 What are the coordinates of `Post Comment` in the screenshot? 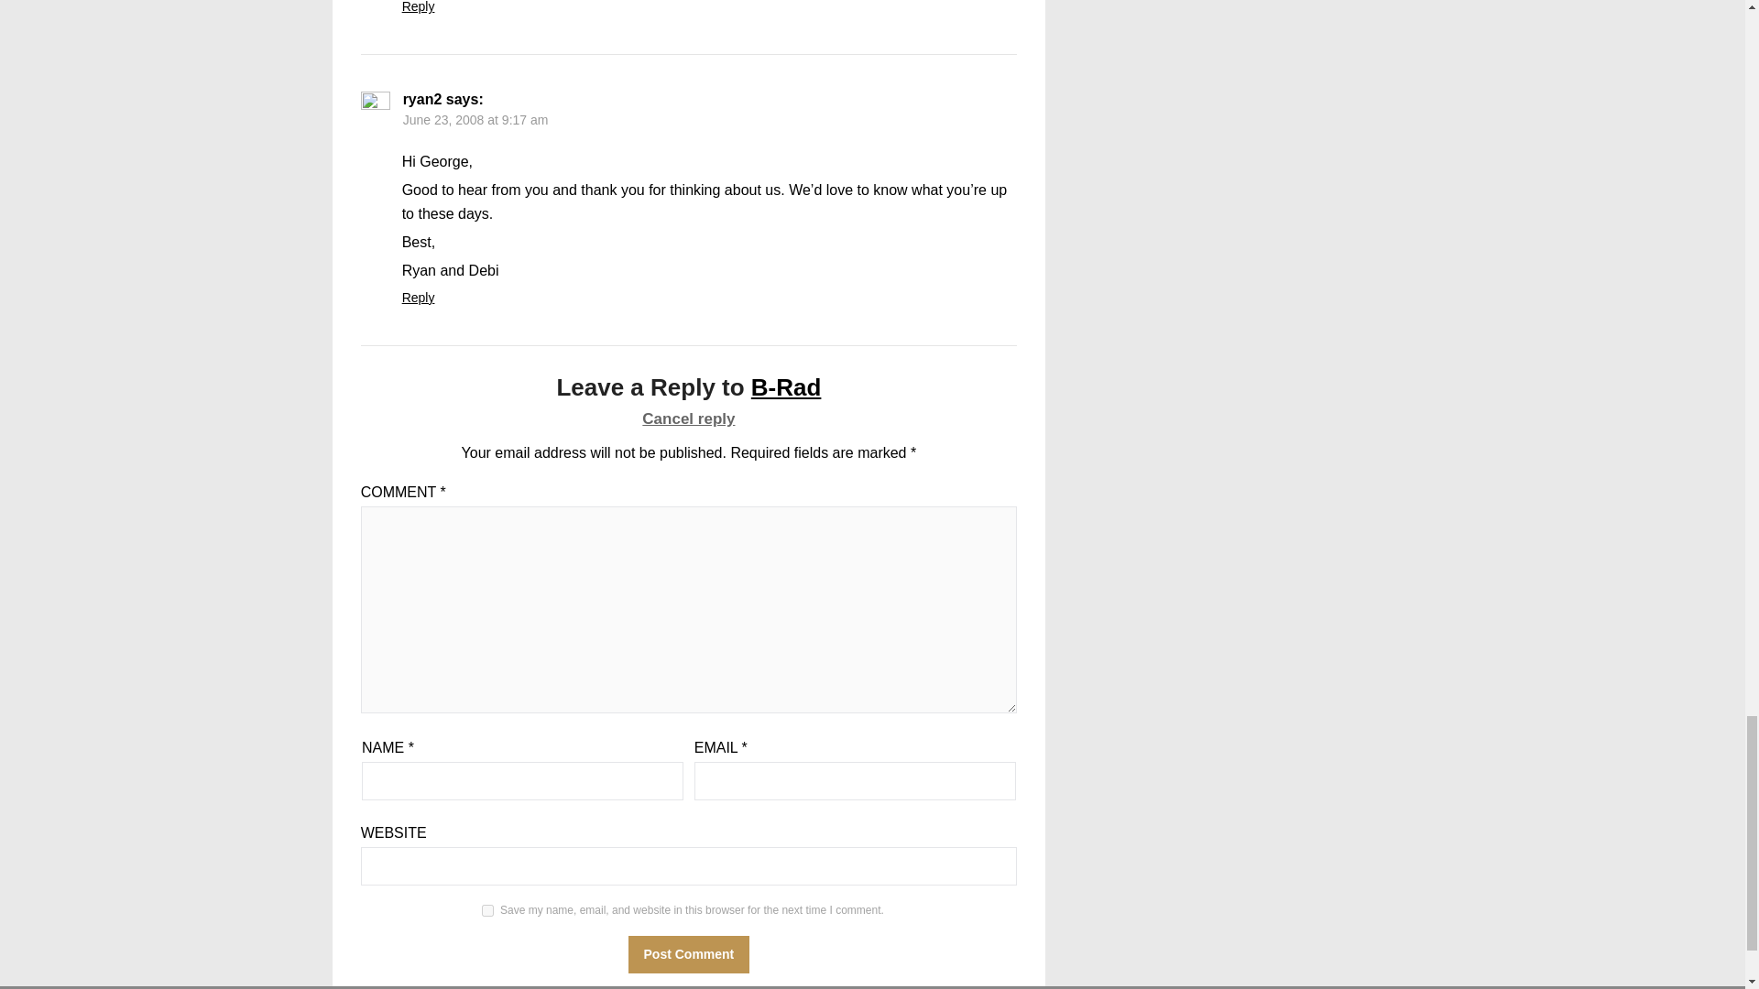 It's located at (689, 954).